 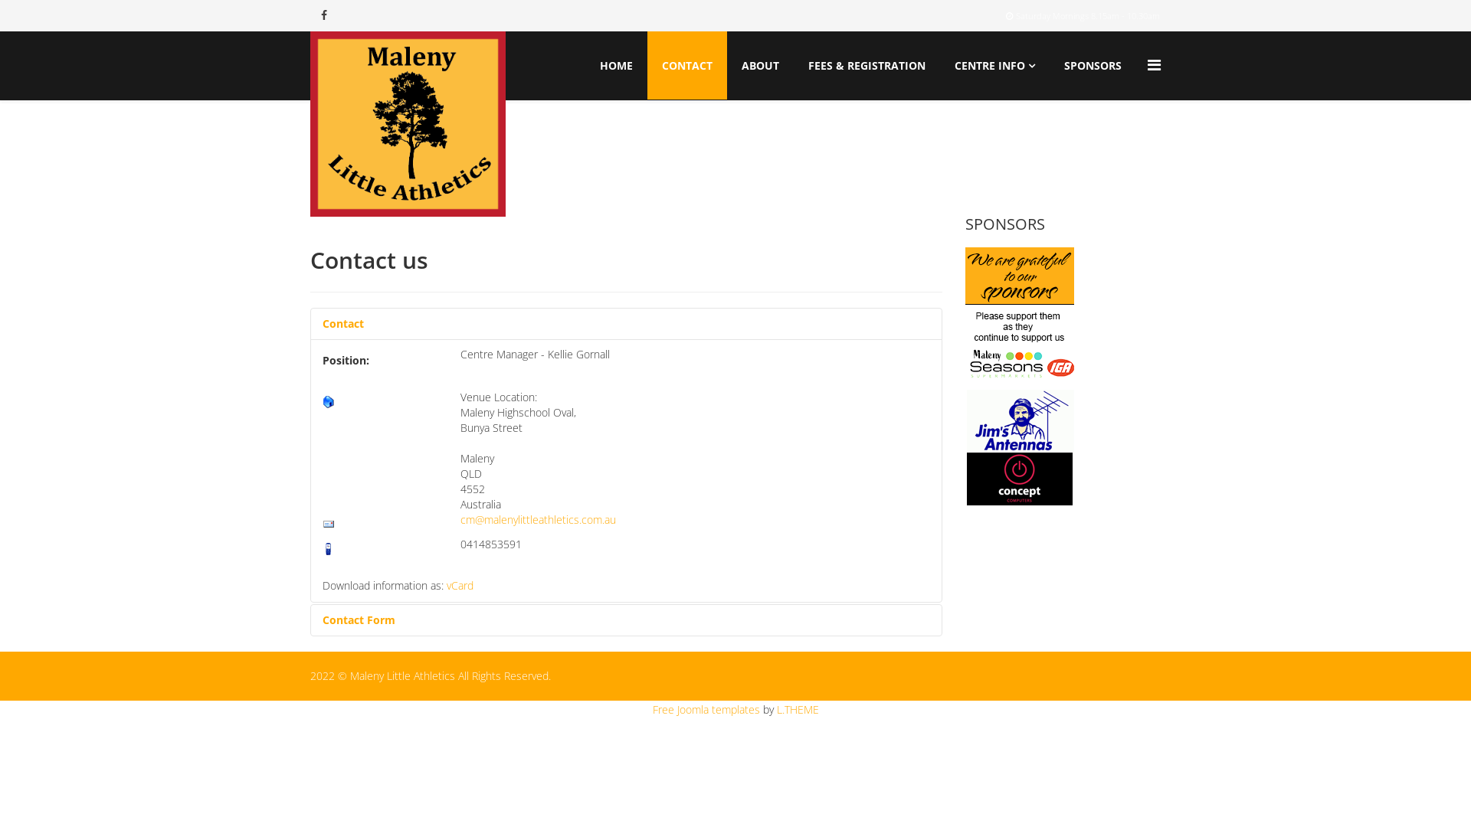 I want to click on SPONSORS, so click(x=1093, y=66).